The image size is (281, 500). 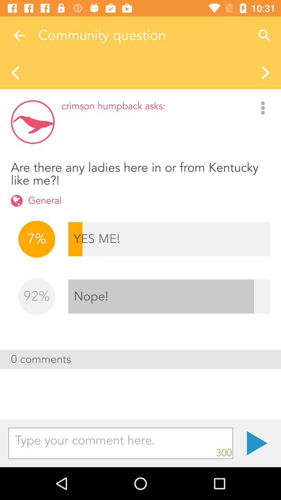 I want to click on launch icon below the 0 comments item, so click(x=257, y=443).